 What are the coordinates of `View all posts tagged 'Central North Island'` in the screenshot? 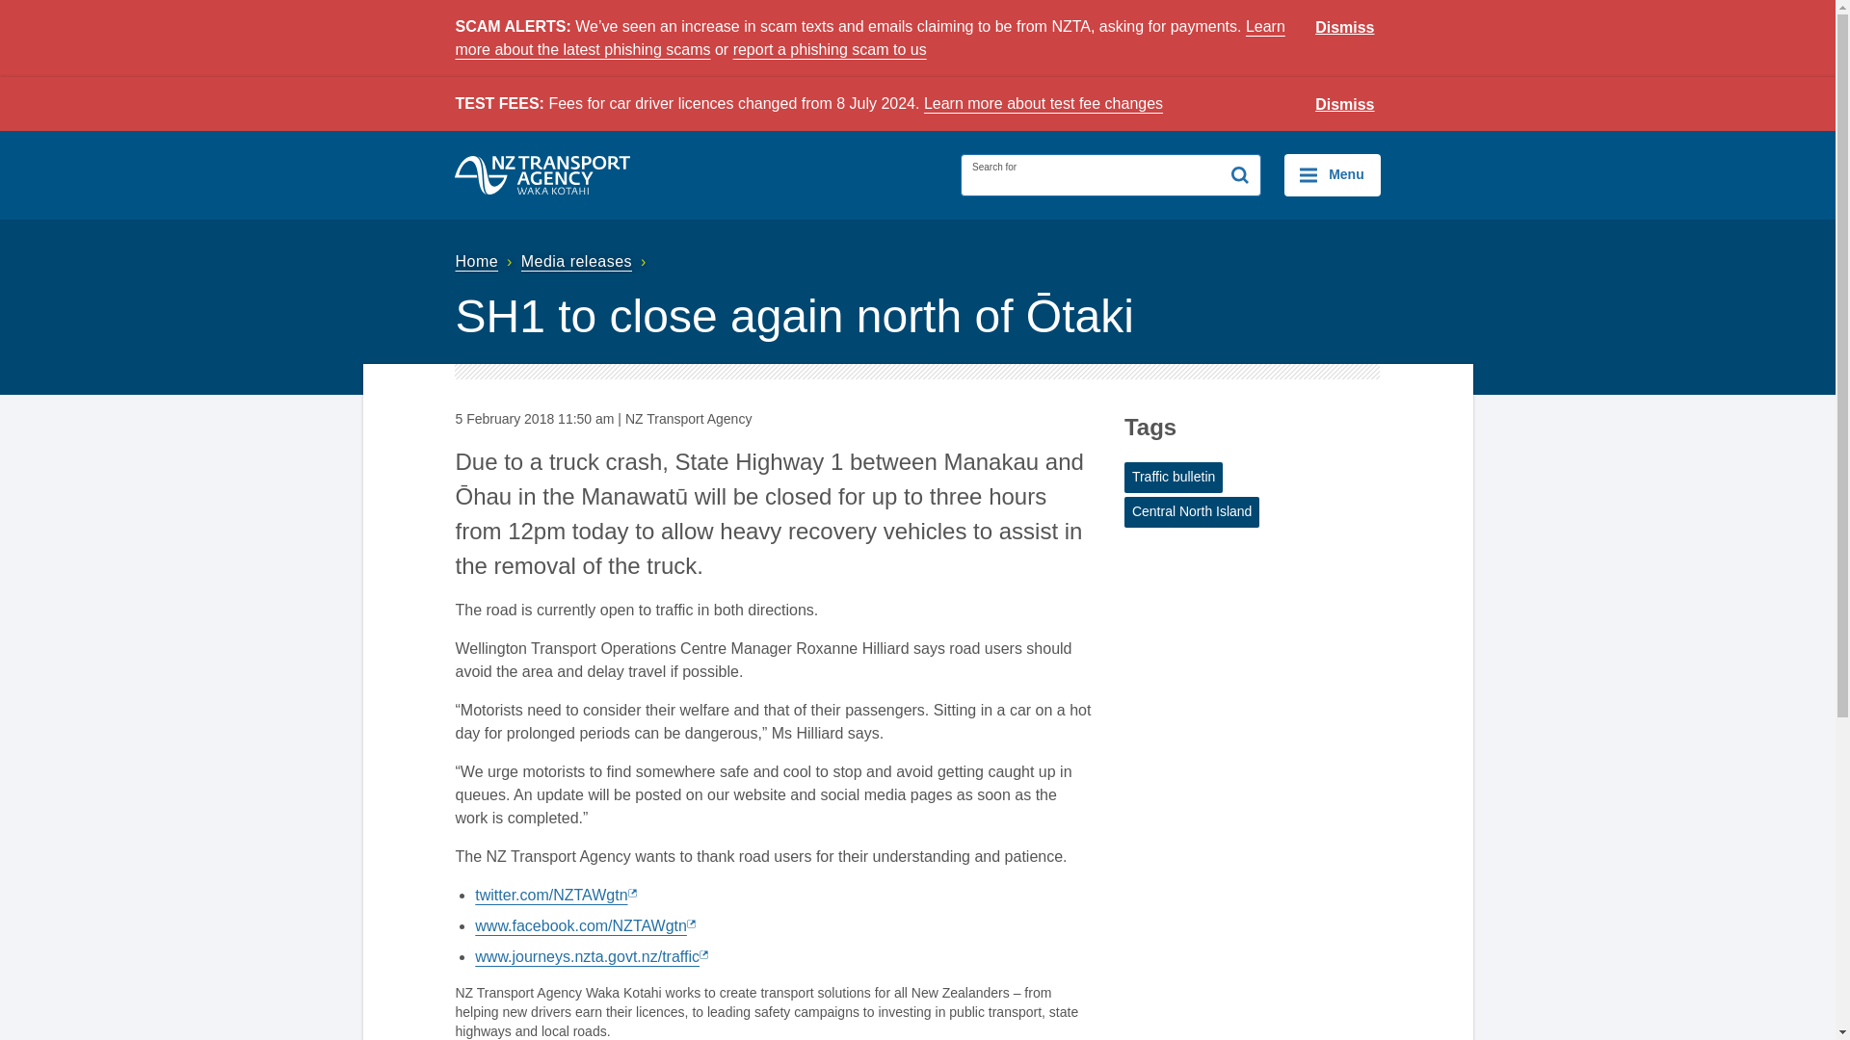 It's located at (1192, 512).